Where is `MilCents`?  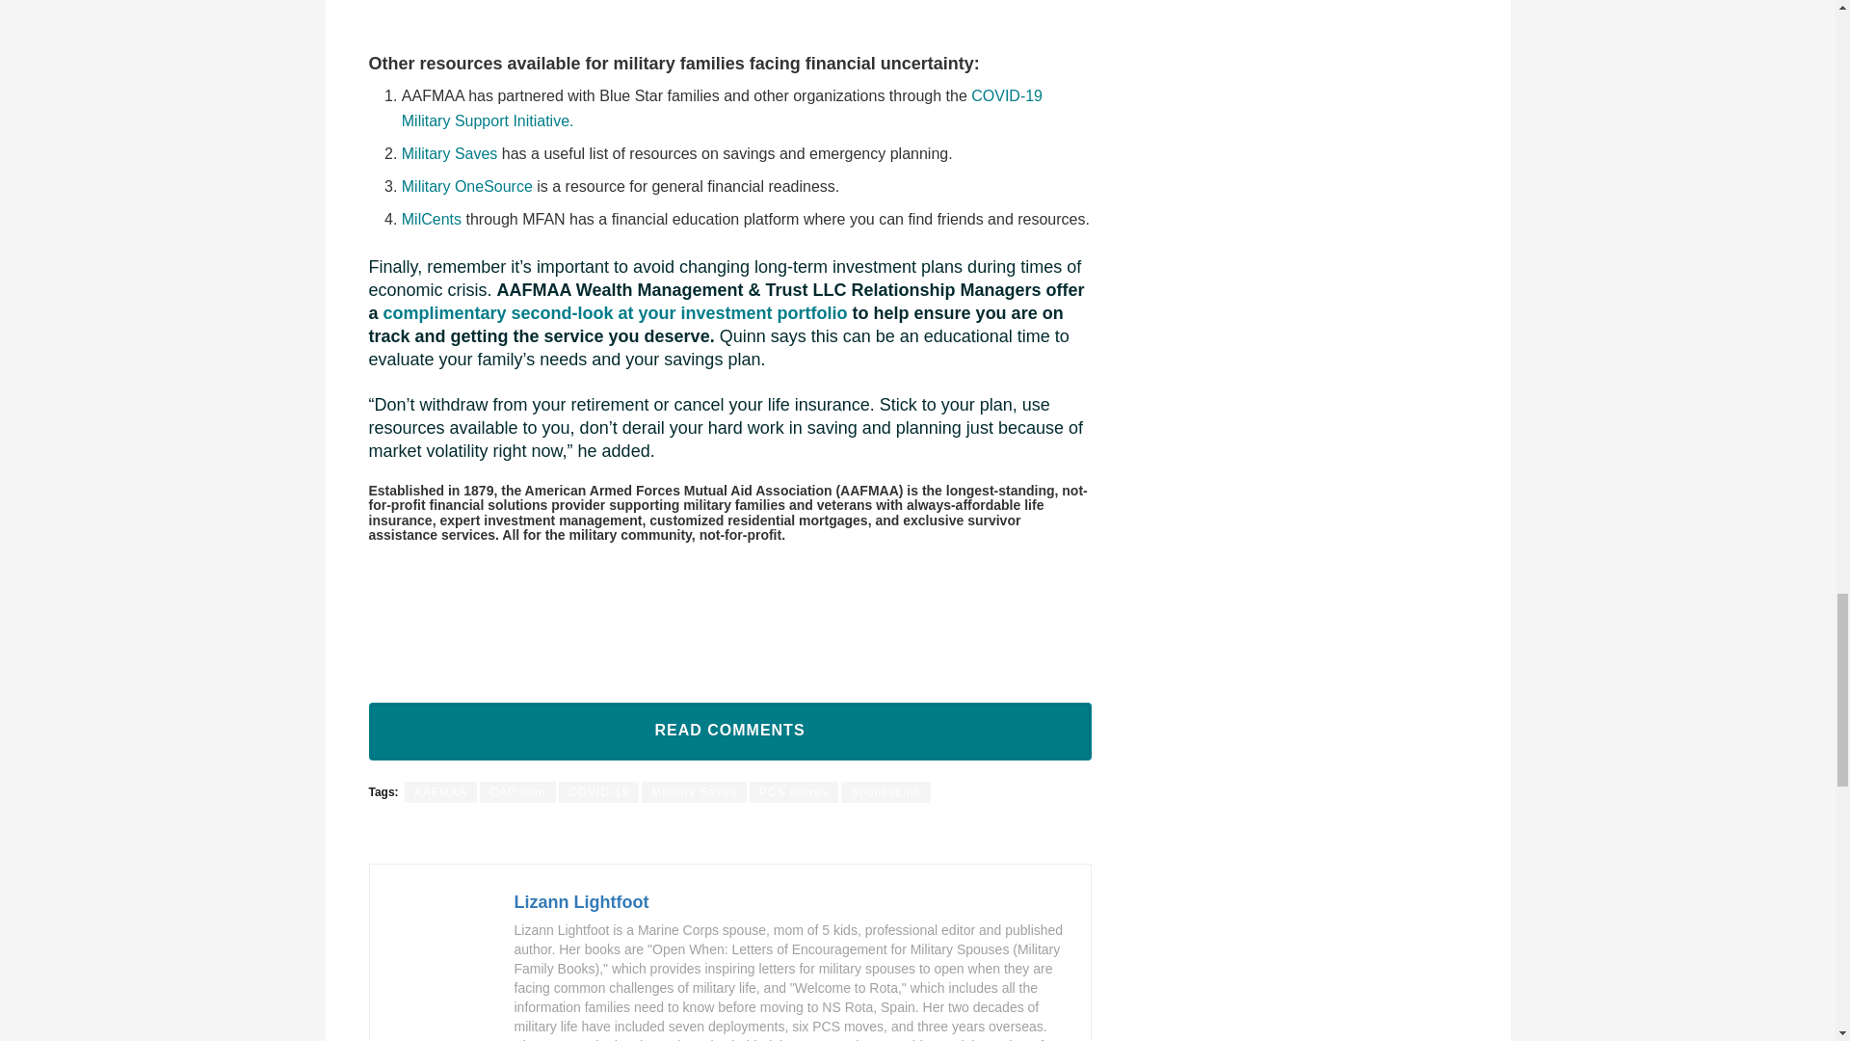
MilCents is located at coordinates (431, 220).